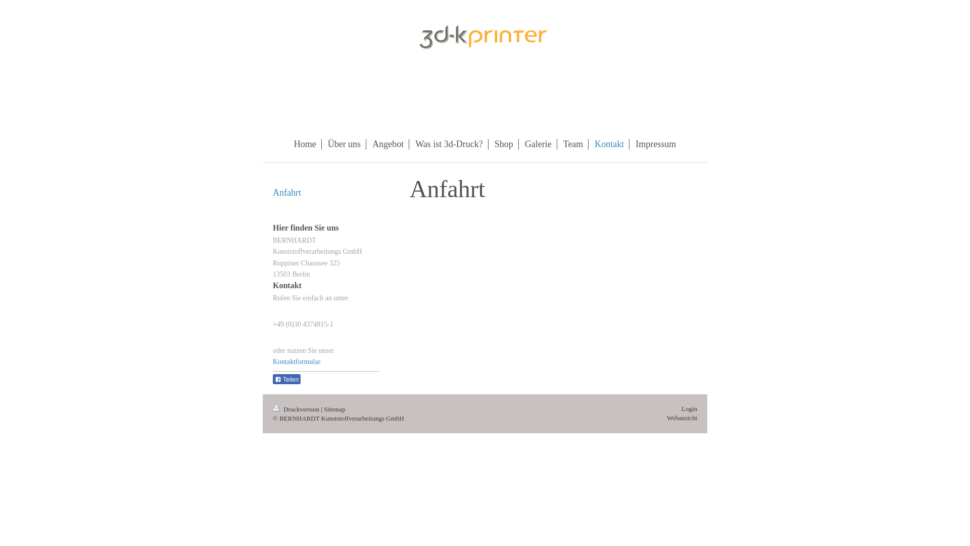 The image size is (970, 546). Describe the element at coordinates (334, 409) in the screenshot. I see `Sitemap` at that location.